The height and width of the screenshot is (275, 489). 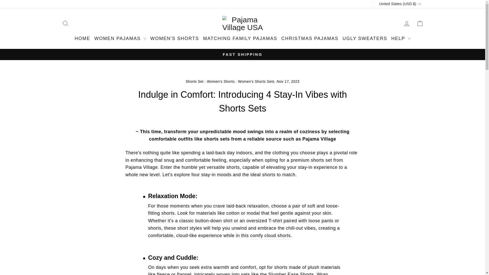 I want to click on ACCOUNT, so click(x=406, y=23).